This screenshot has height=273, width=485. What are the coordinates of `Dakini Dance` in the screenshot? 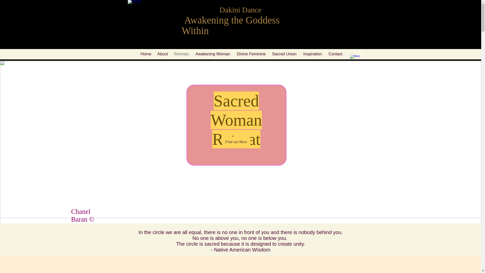 It's located at (240, 10).